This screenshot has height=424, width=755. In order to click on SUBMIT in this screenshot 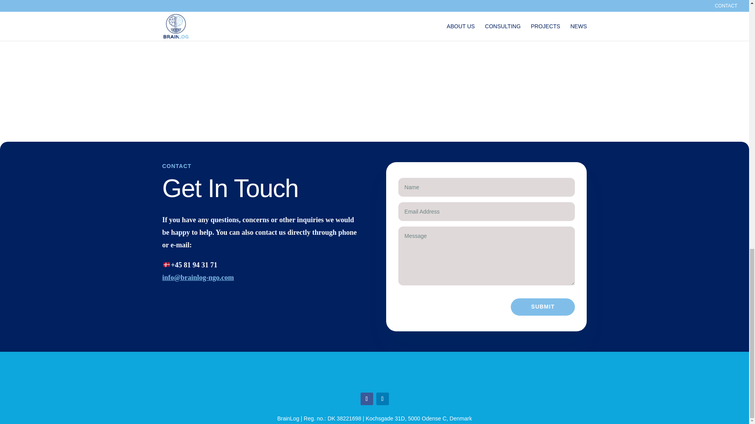, I will do `click(543, 307)`.